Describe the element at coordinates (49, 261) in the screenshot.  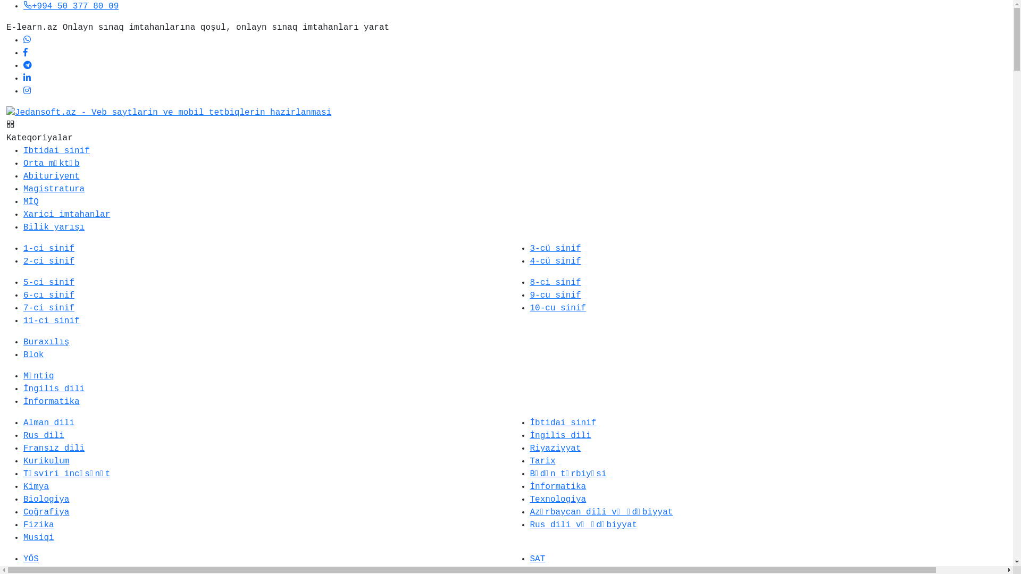
I see `2-ci sinif` at that location.